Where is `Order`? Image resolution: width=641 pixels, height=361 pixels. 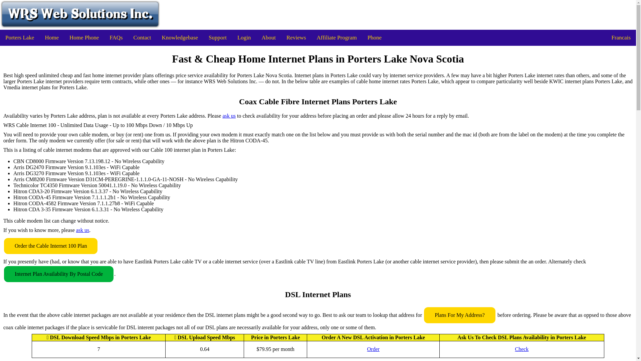 Order is located at coordinates (373, 349).